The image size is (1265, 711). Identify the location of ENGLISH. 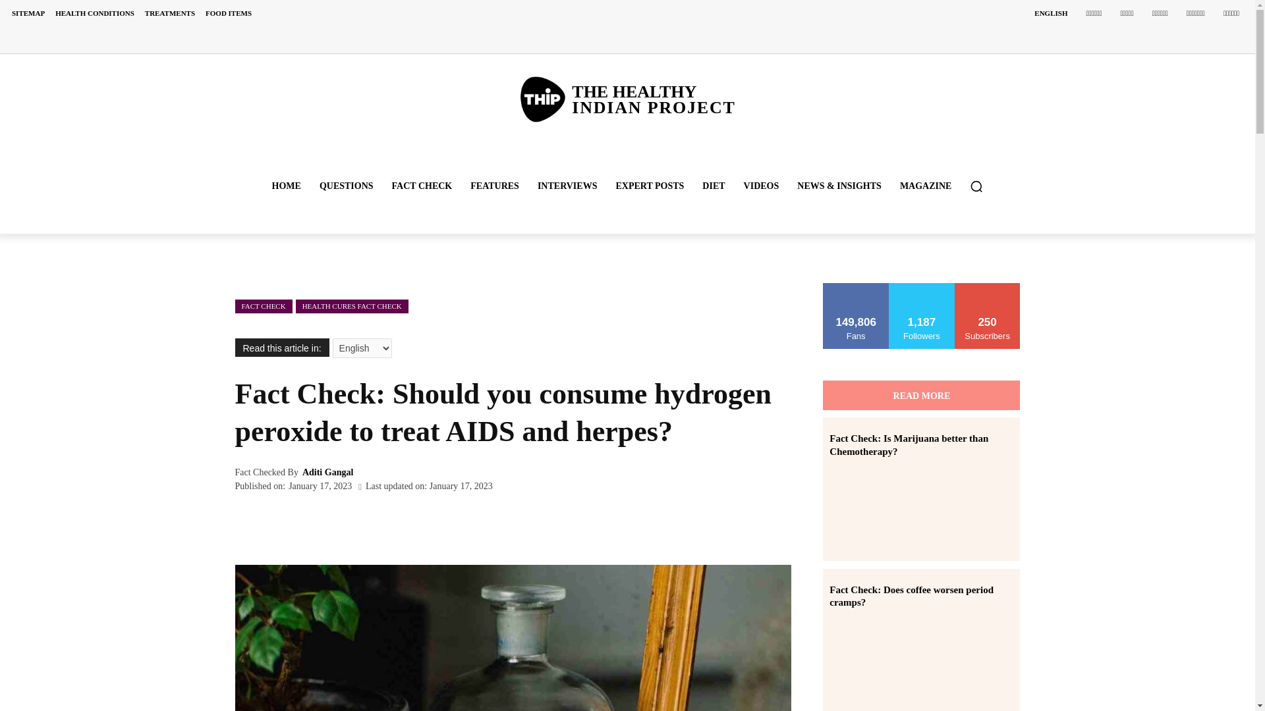
(1050, 13).